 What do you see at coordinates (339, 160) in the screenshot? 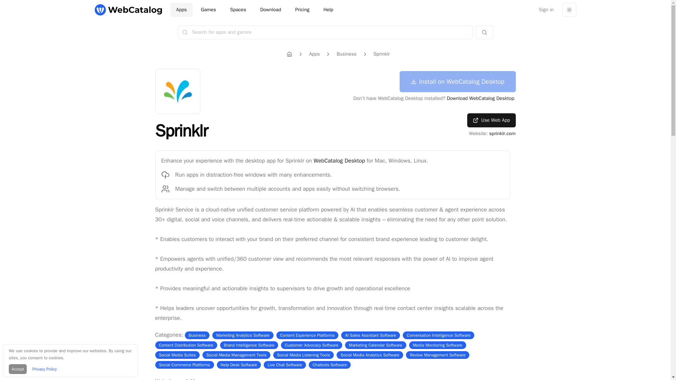
I see `WebCatalog Desktop` at bounding box center [339, 160].